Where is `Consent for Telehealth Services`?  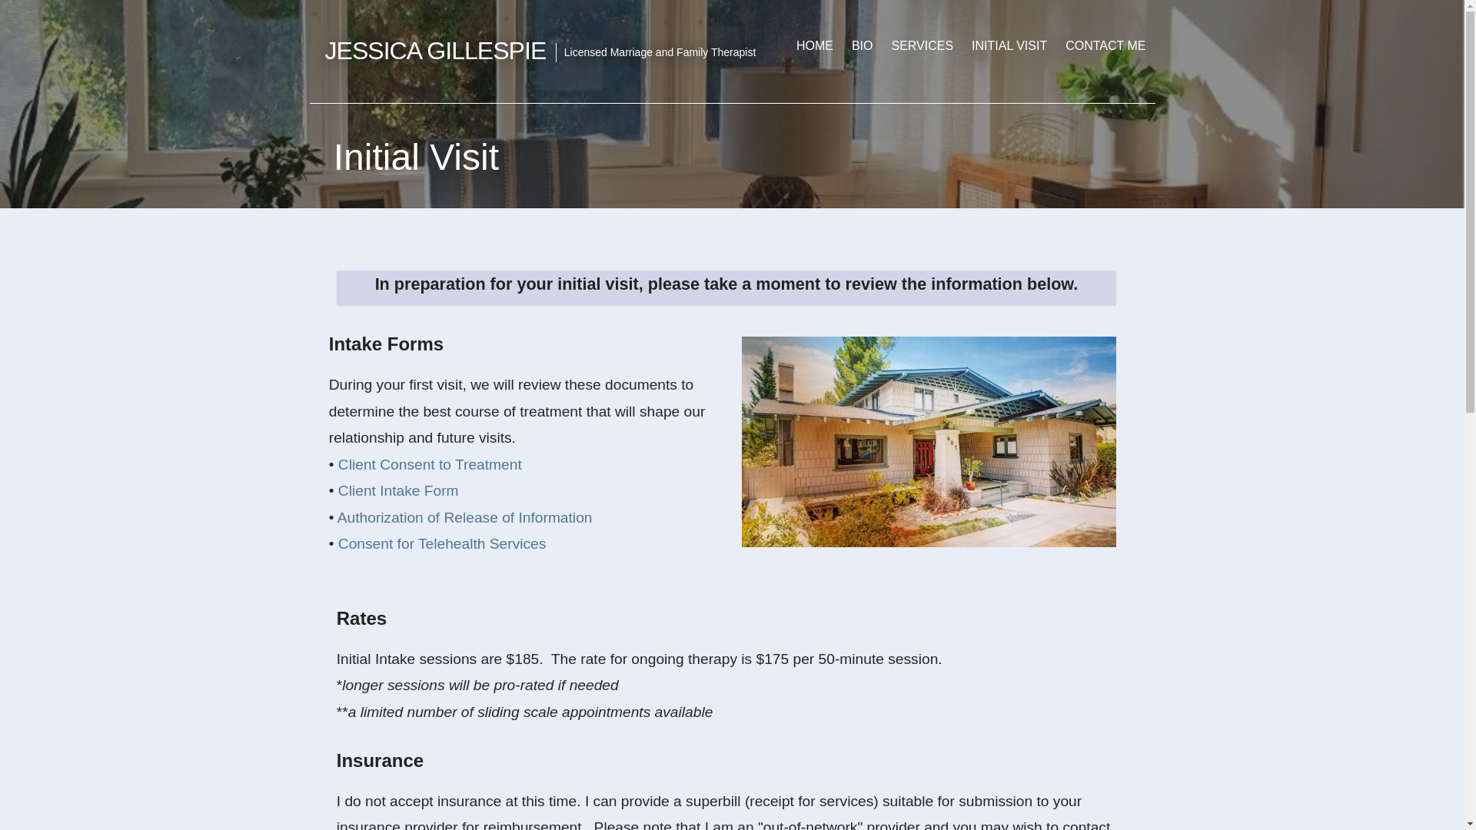 Consent for Telehealth Services is located at coordinates (441, 543).